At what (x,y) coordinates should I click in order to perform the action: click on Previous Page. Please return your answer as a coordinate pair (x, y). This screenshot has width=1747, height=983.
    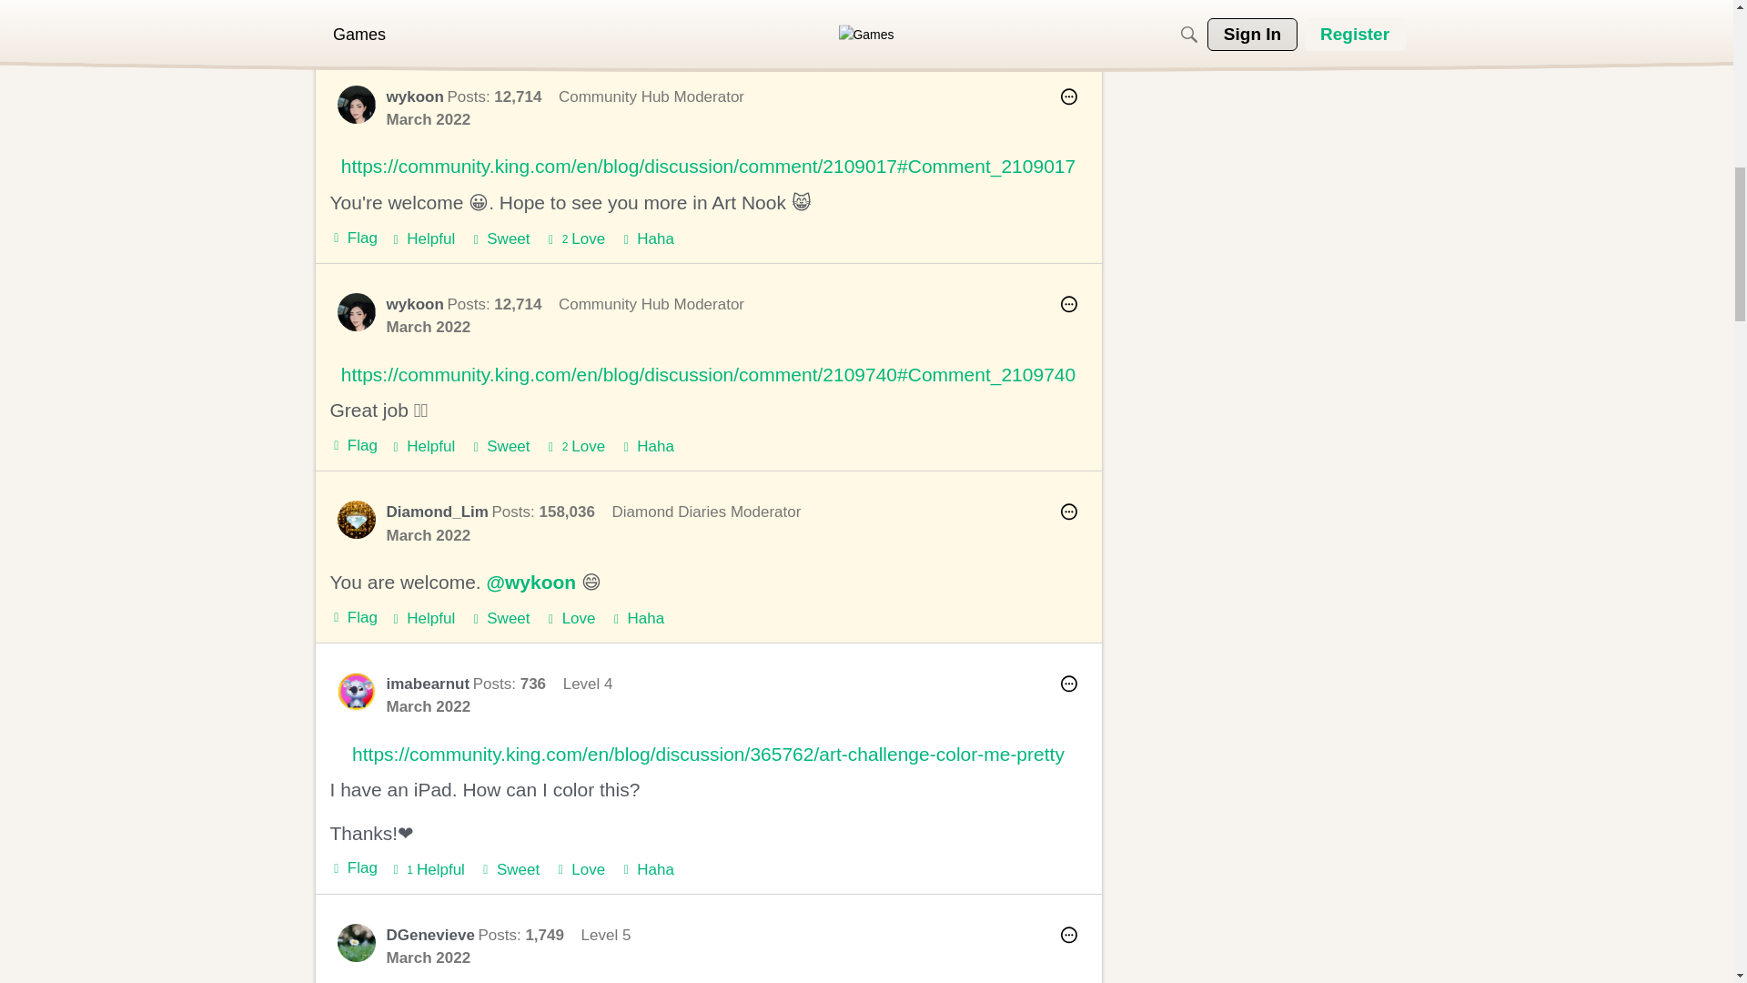
    Looking at the image, I should click on (687, 25).